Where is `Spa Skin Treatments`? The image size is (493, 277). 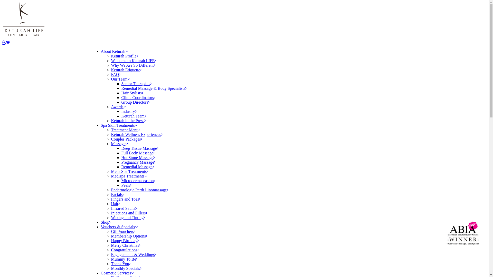 Spa Skin Treatments is located at coordinates (119, 125).